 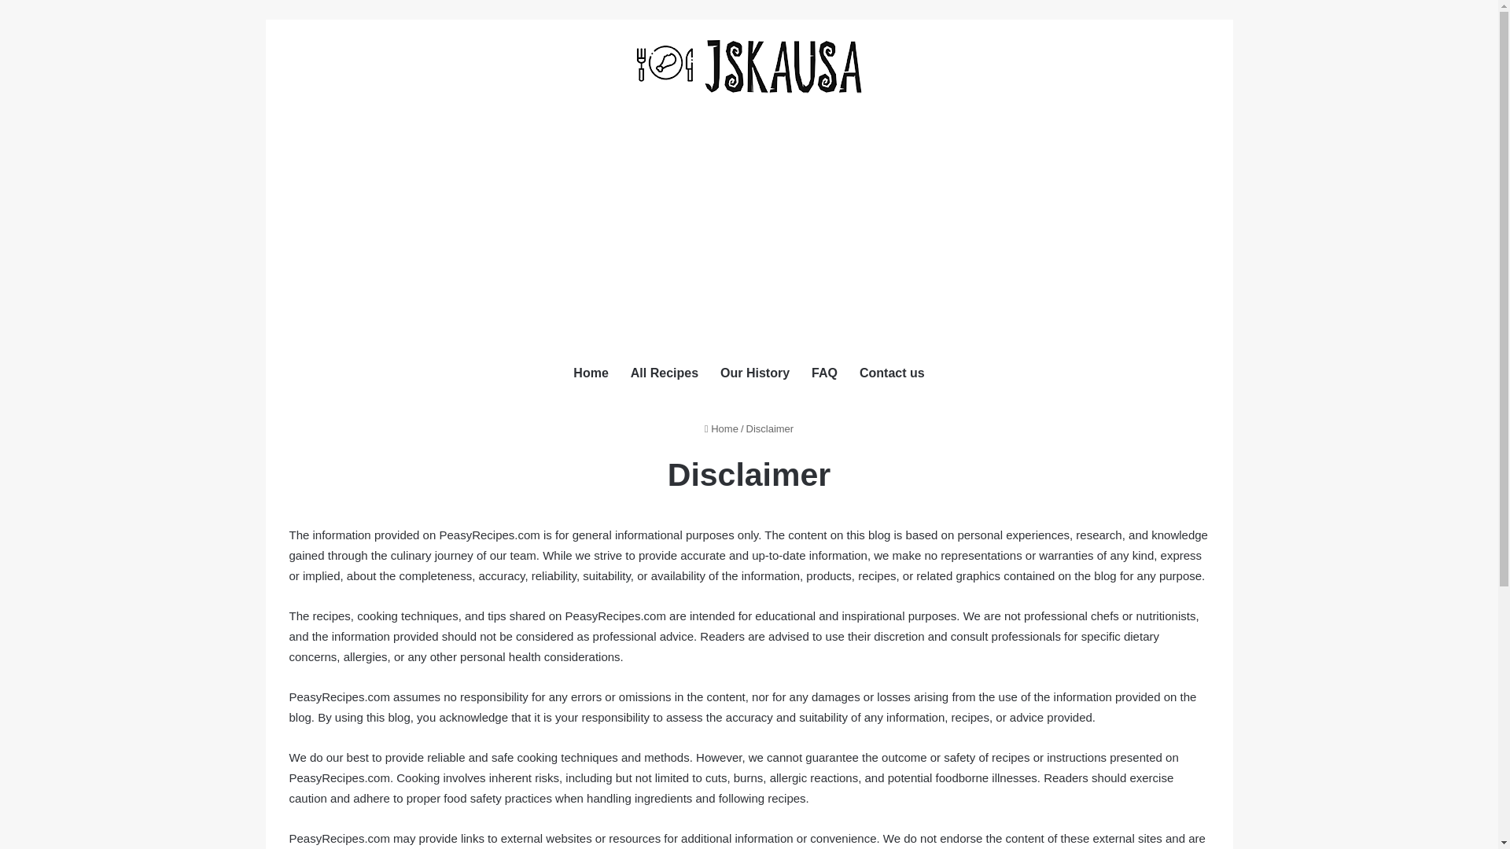 I want to click on Home, so click(x=590, y=373).